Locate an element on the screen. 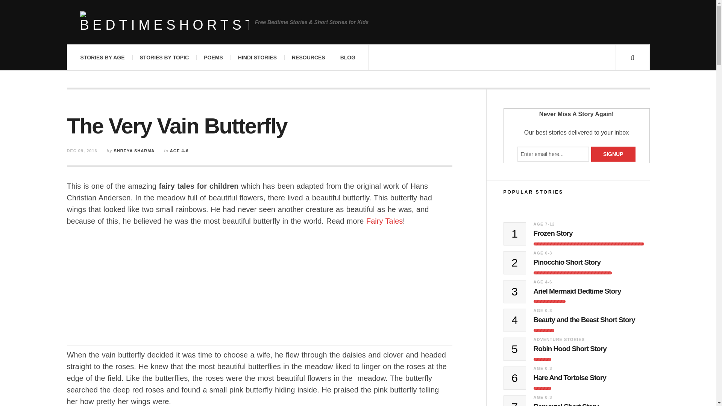  View all posts in Age 4-6 is located at coordinates (179, 151).